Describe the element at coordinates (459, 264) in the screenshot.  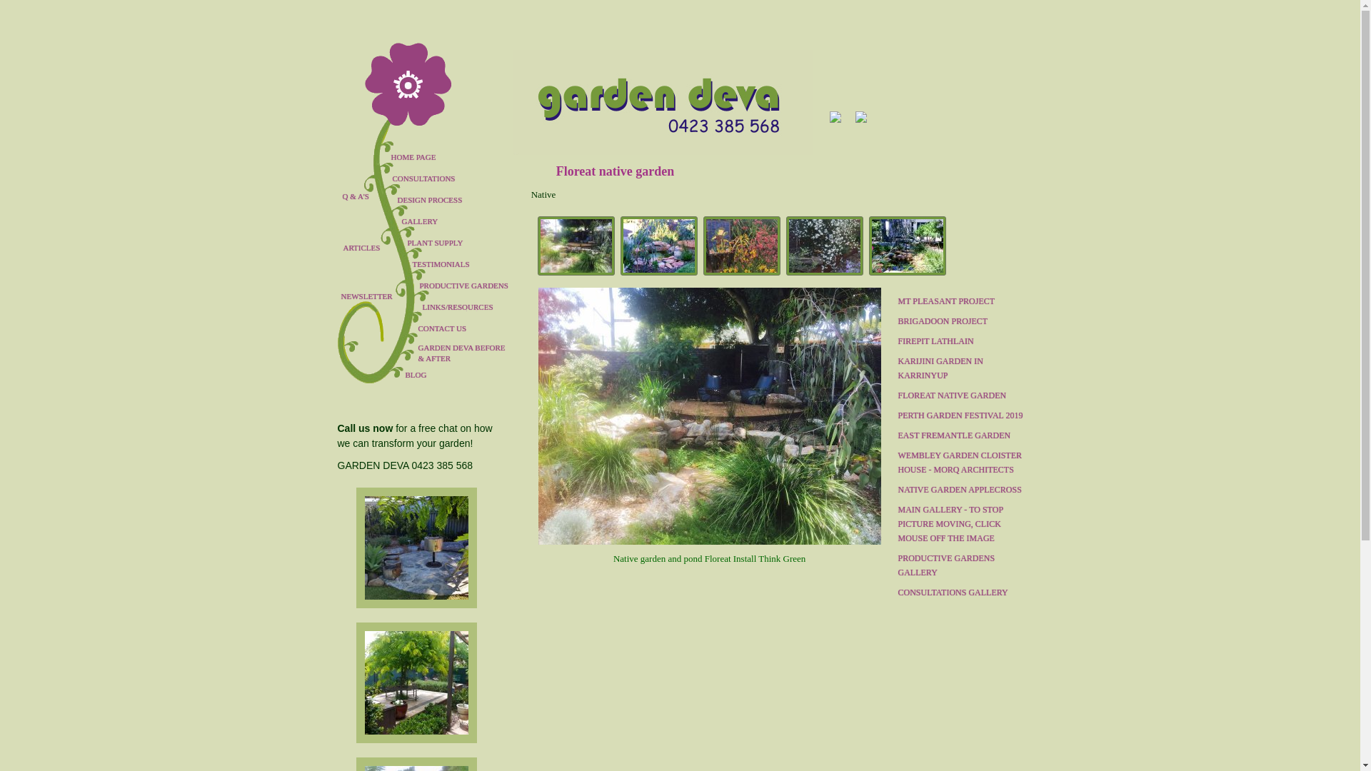
I see `TESTIMONIALS` at that location.